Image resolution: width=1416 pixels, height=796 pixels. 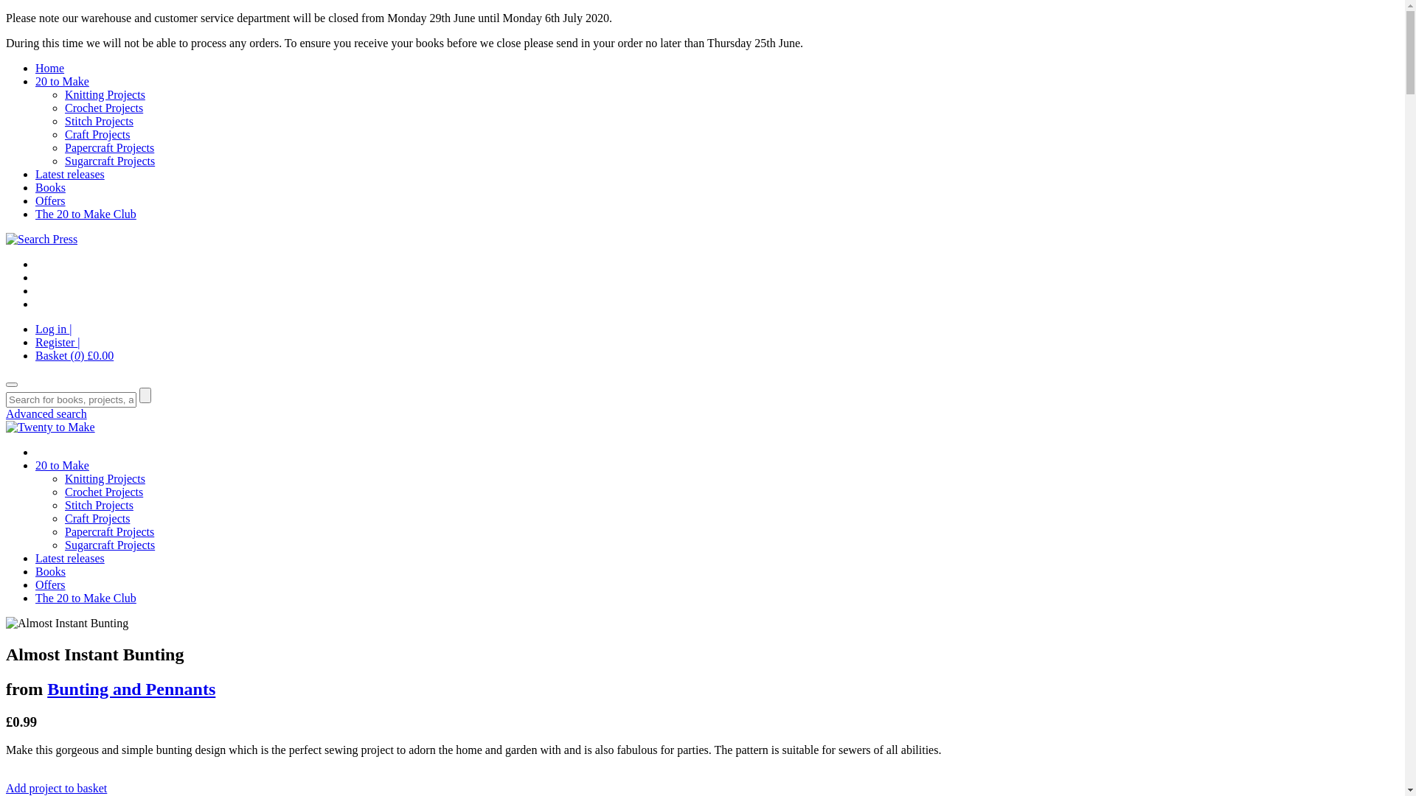 What do you see at coordinates (50, 68) in the screenshot?
I see `Home` at bounding box center [50, 68].